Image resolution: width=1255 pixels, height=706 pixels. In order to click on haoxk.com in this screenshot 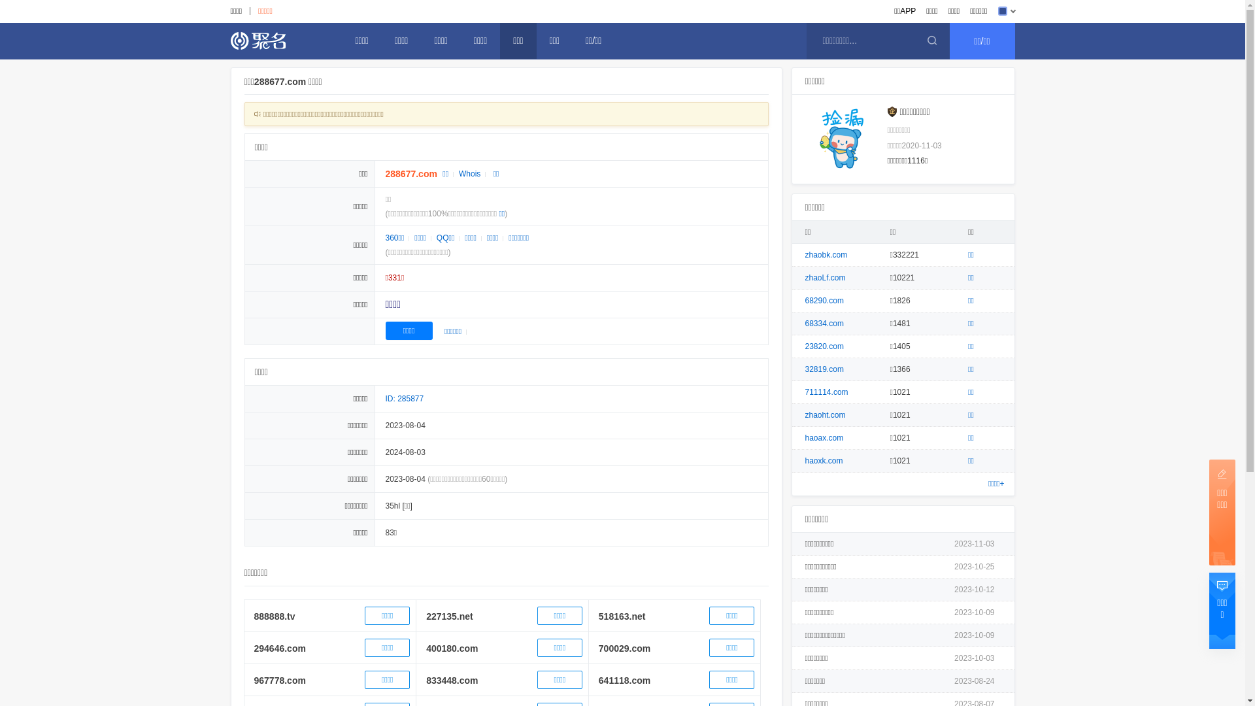, I will do `click(824, 461)`.